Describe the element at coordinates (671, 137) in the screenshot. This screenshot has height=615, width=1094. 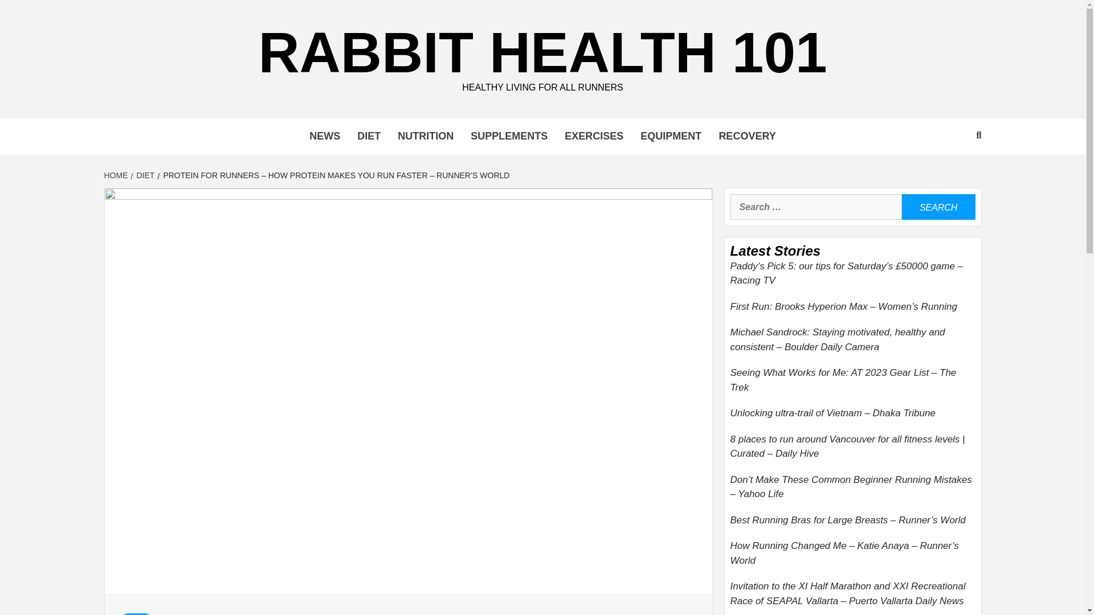
I see `EQUIPMENT` at that location.